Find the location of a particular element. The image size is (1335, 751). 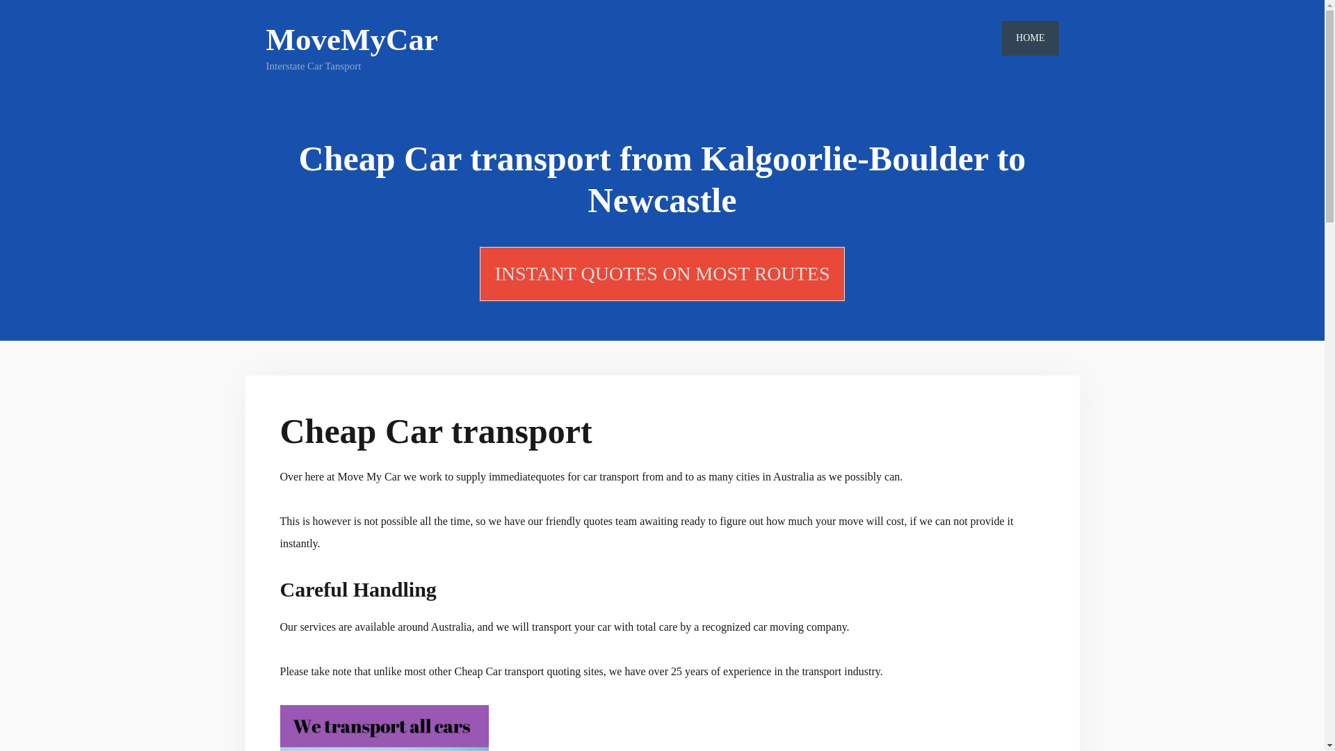

HOME is located at coordinates (1030, 38).